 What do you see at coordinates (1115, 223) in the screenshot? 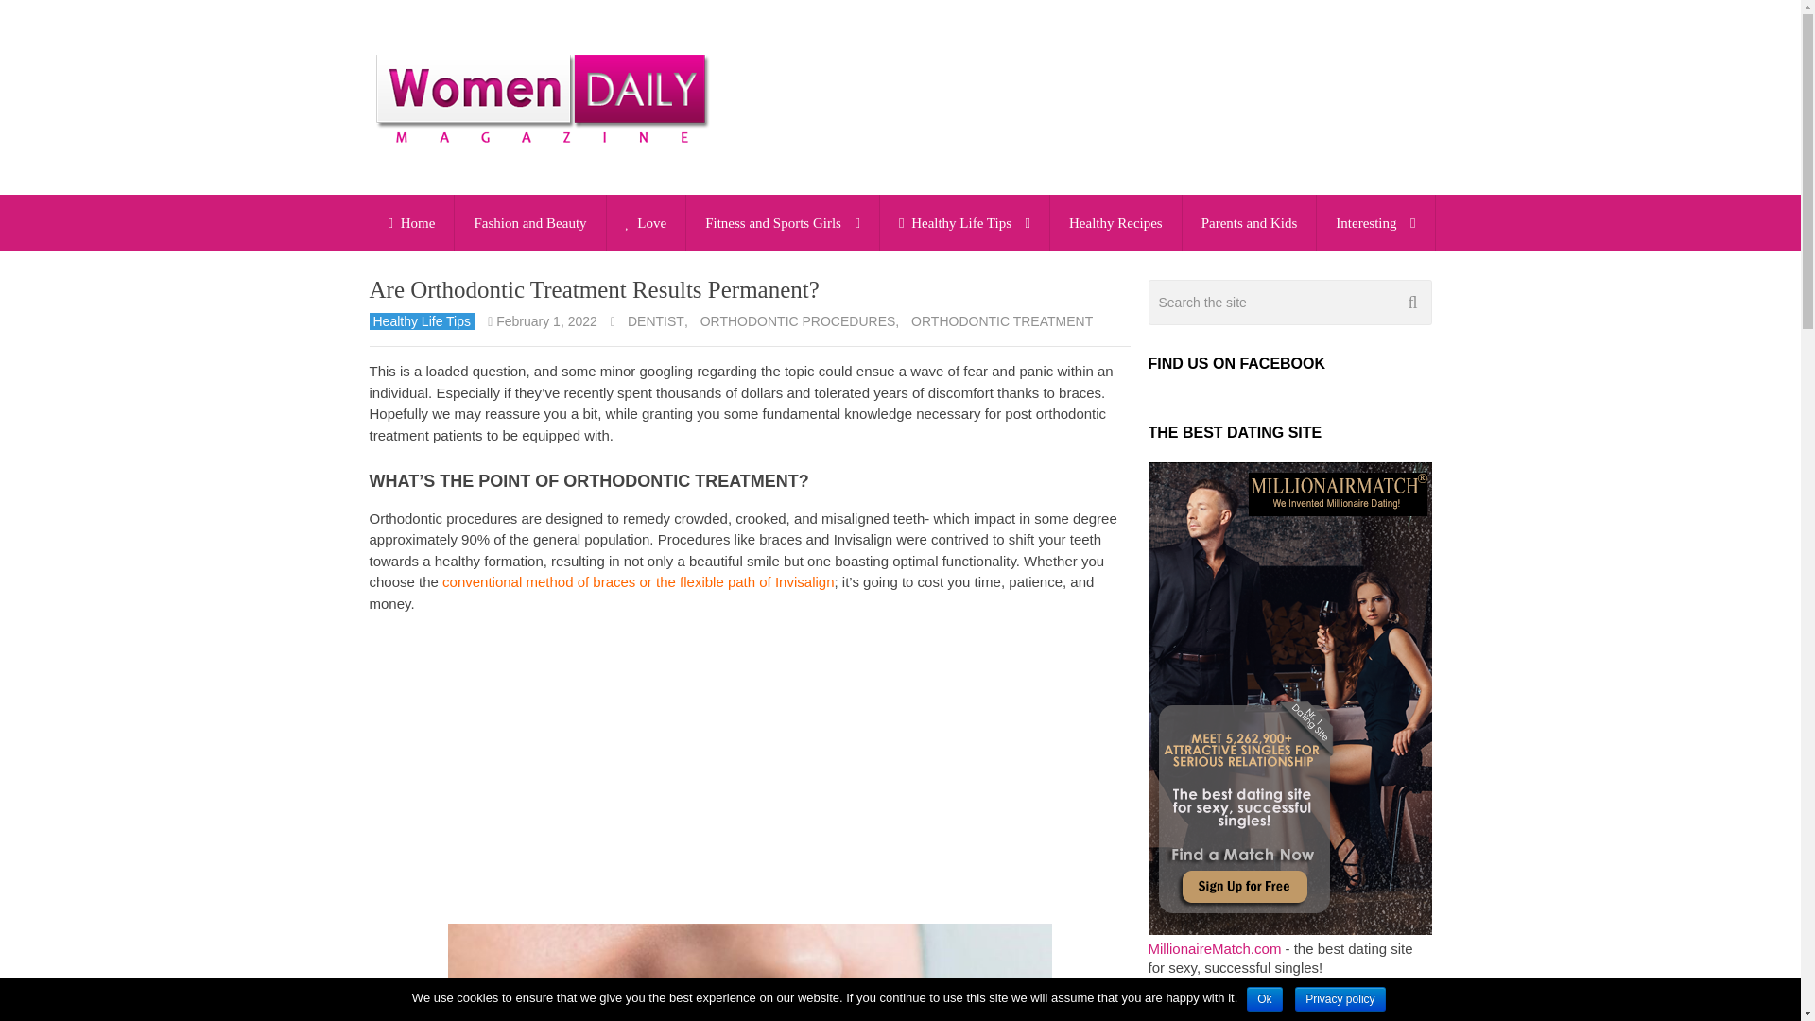
I see `Healthy Recipes` at bounding box center [1115, 223].